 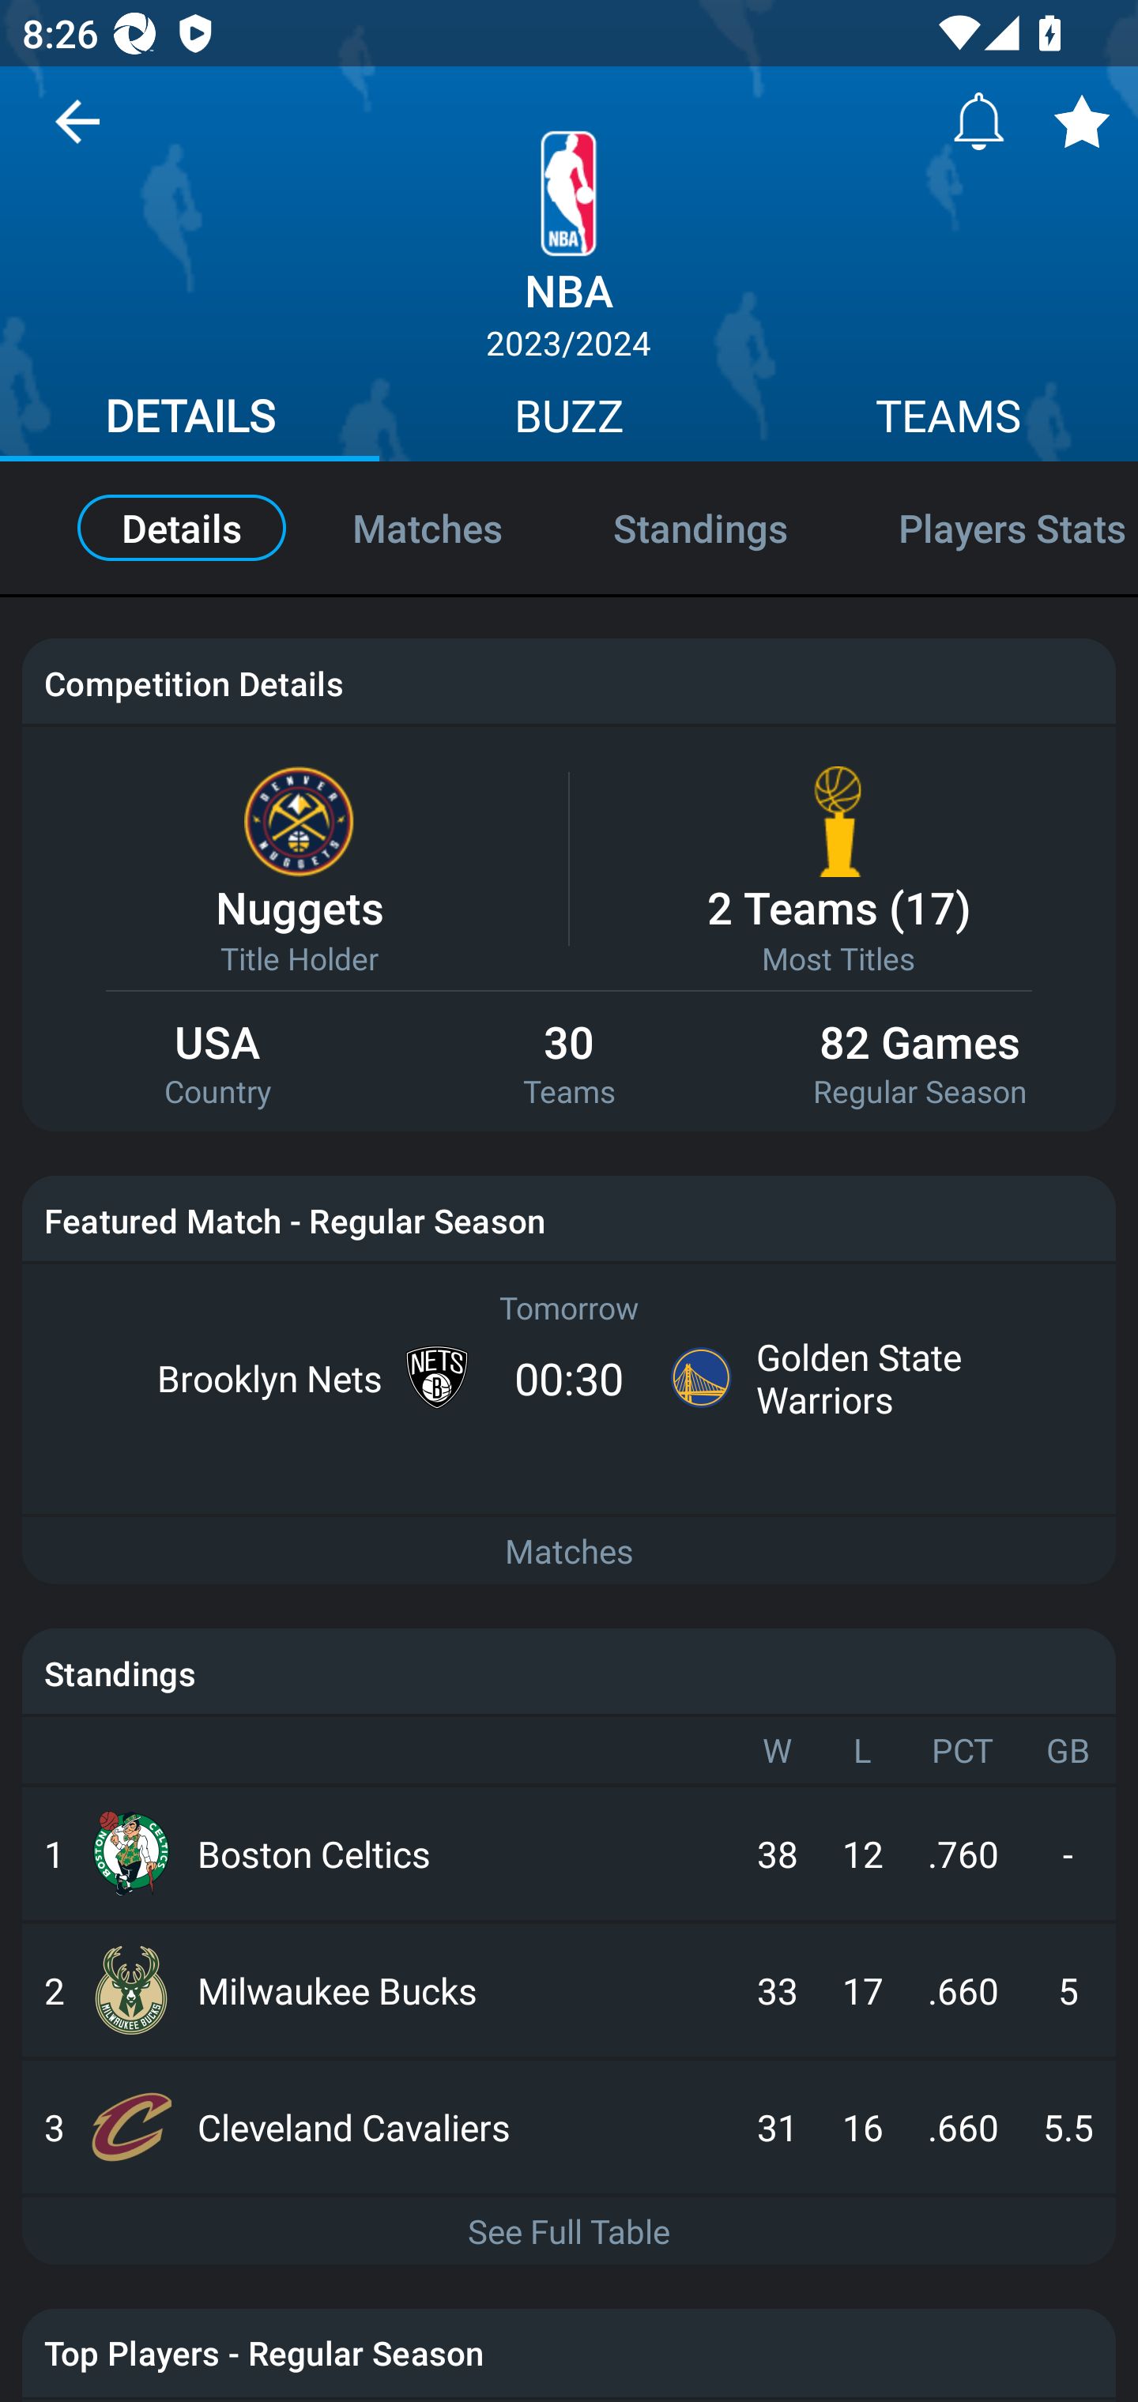 What do you see at coordinates (569, 2231) in the screenshot?
I see `See Full Table` at bounding box center [569, 2231].